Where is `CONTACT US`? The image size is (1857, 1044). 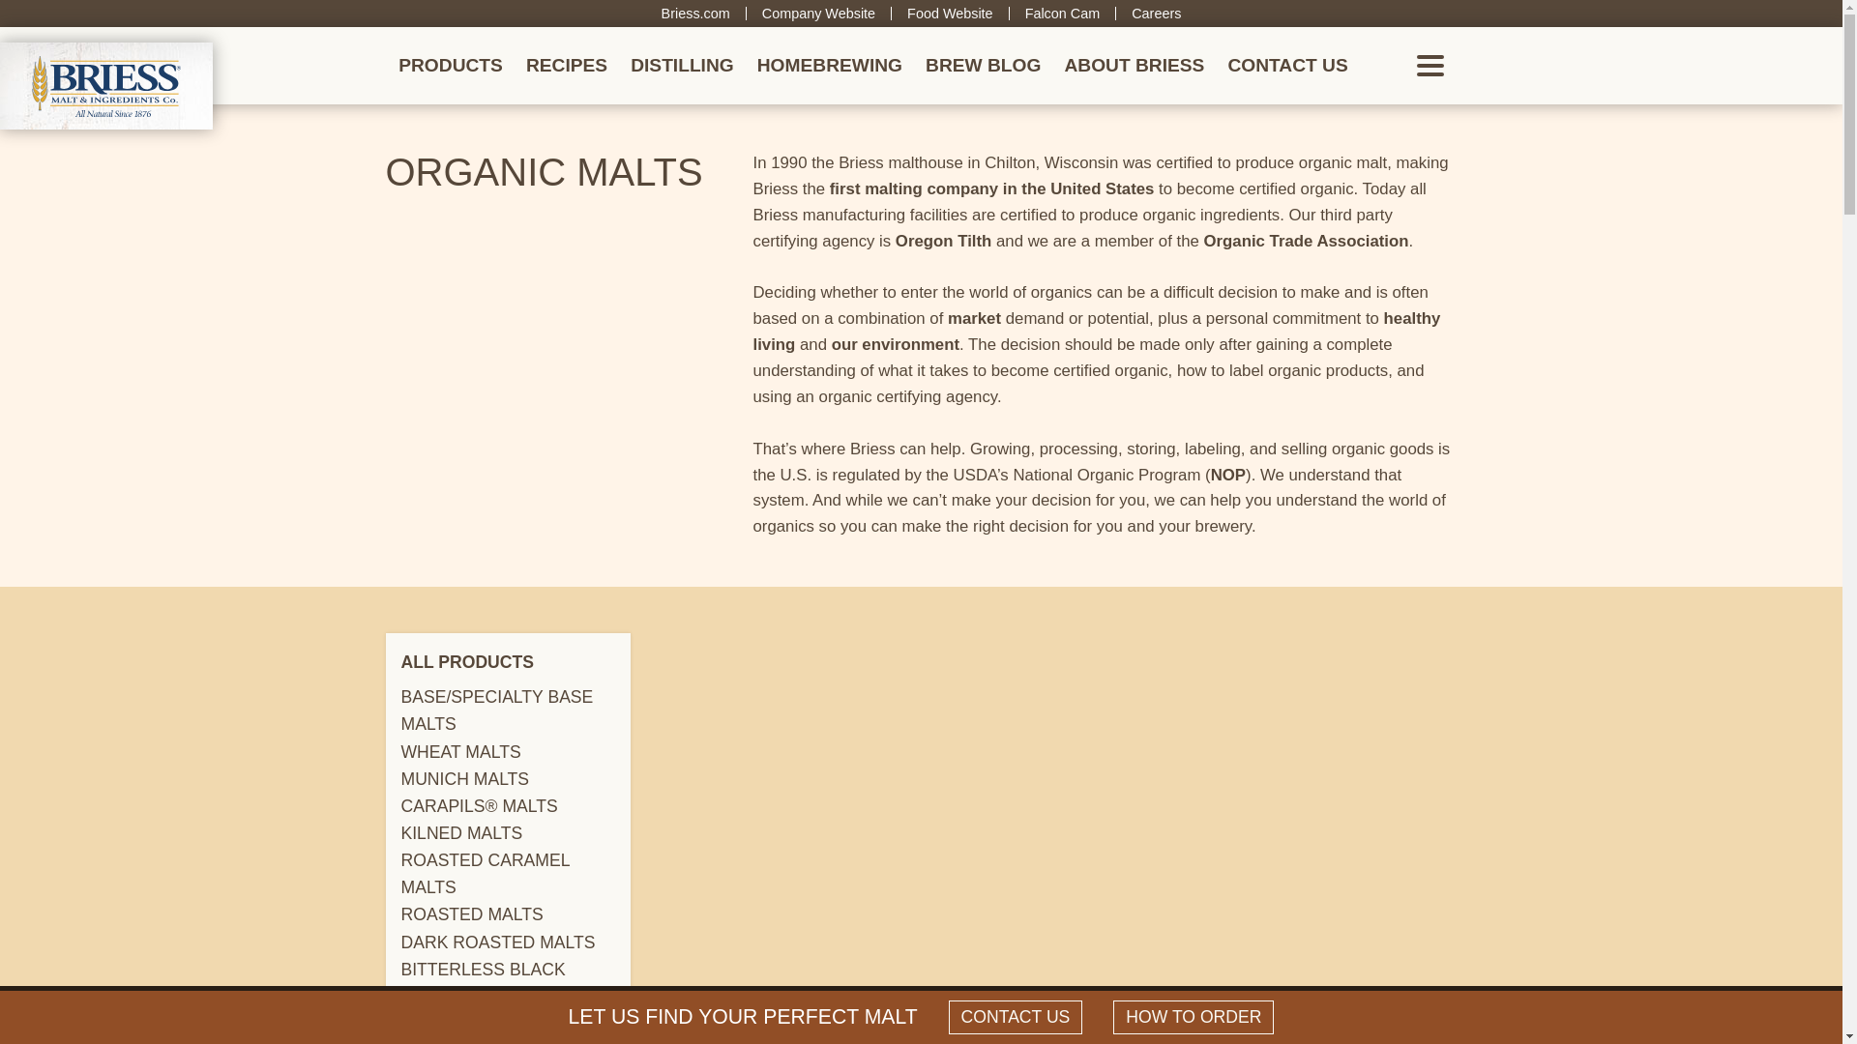
CONTACT US is located at coordinates (1287, 66).